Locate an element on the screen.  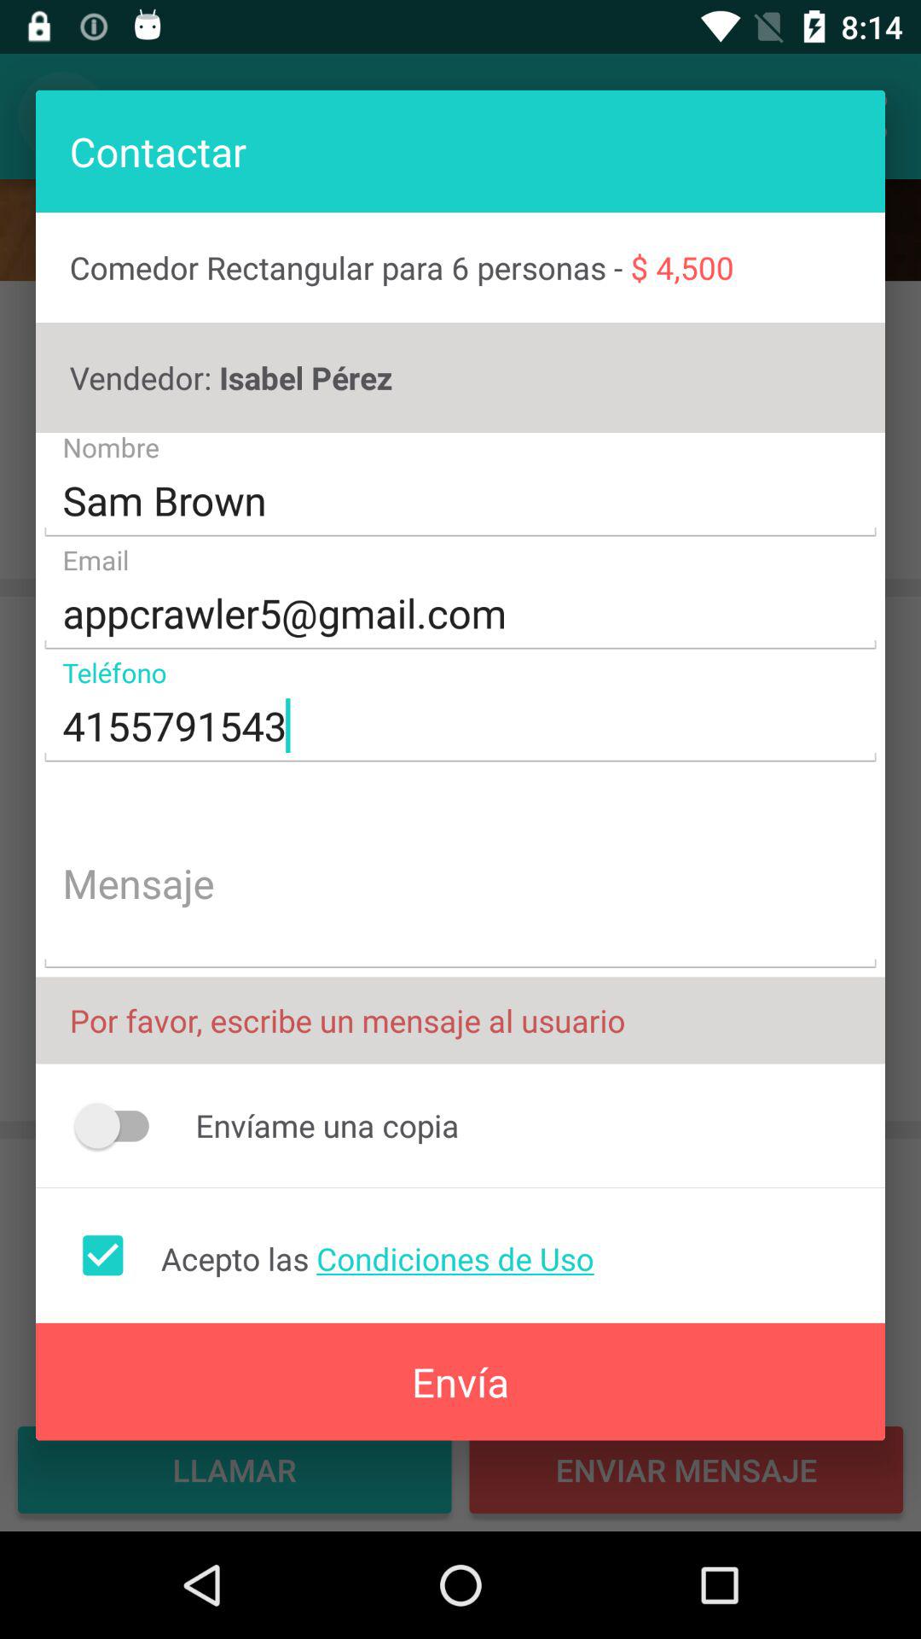
turn on the icon above appcrawler5@gmail.com is located at coordinates (460, 500).